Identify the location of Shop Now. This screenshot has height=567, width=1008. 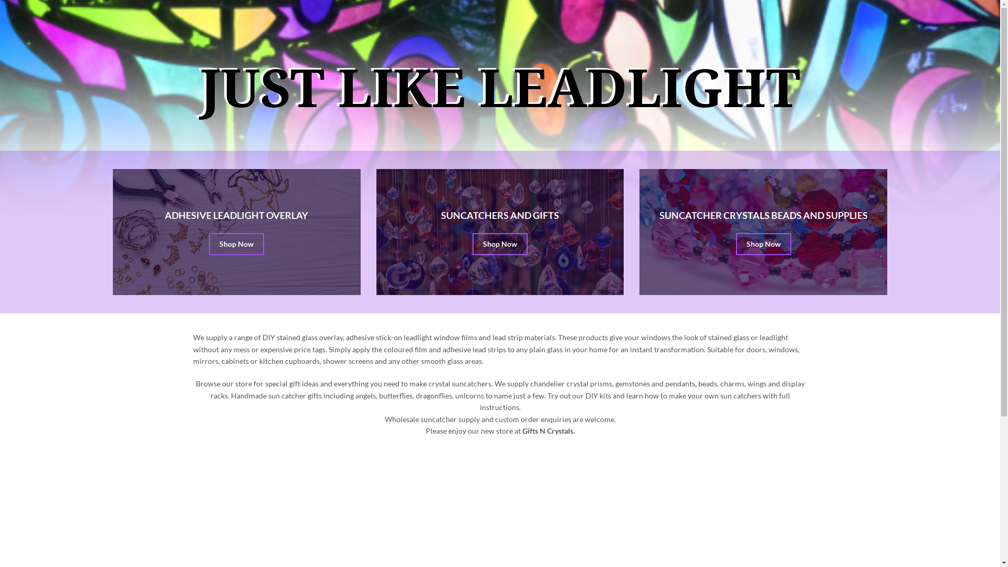
(500, 244).